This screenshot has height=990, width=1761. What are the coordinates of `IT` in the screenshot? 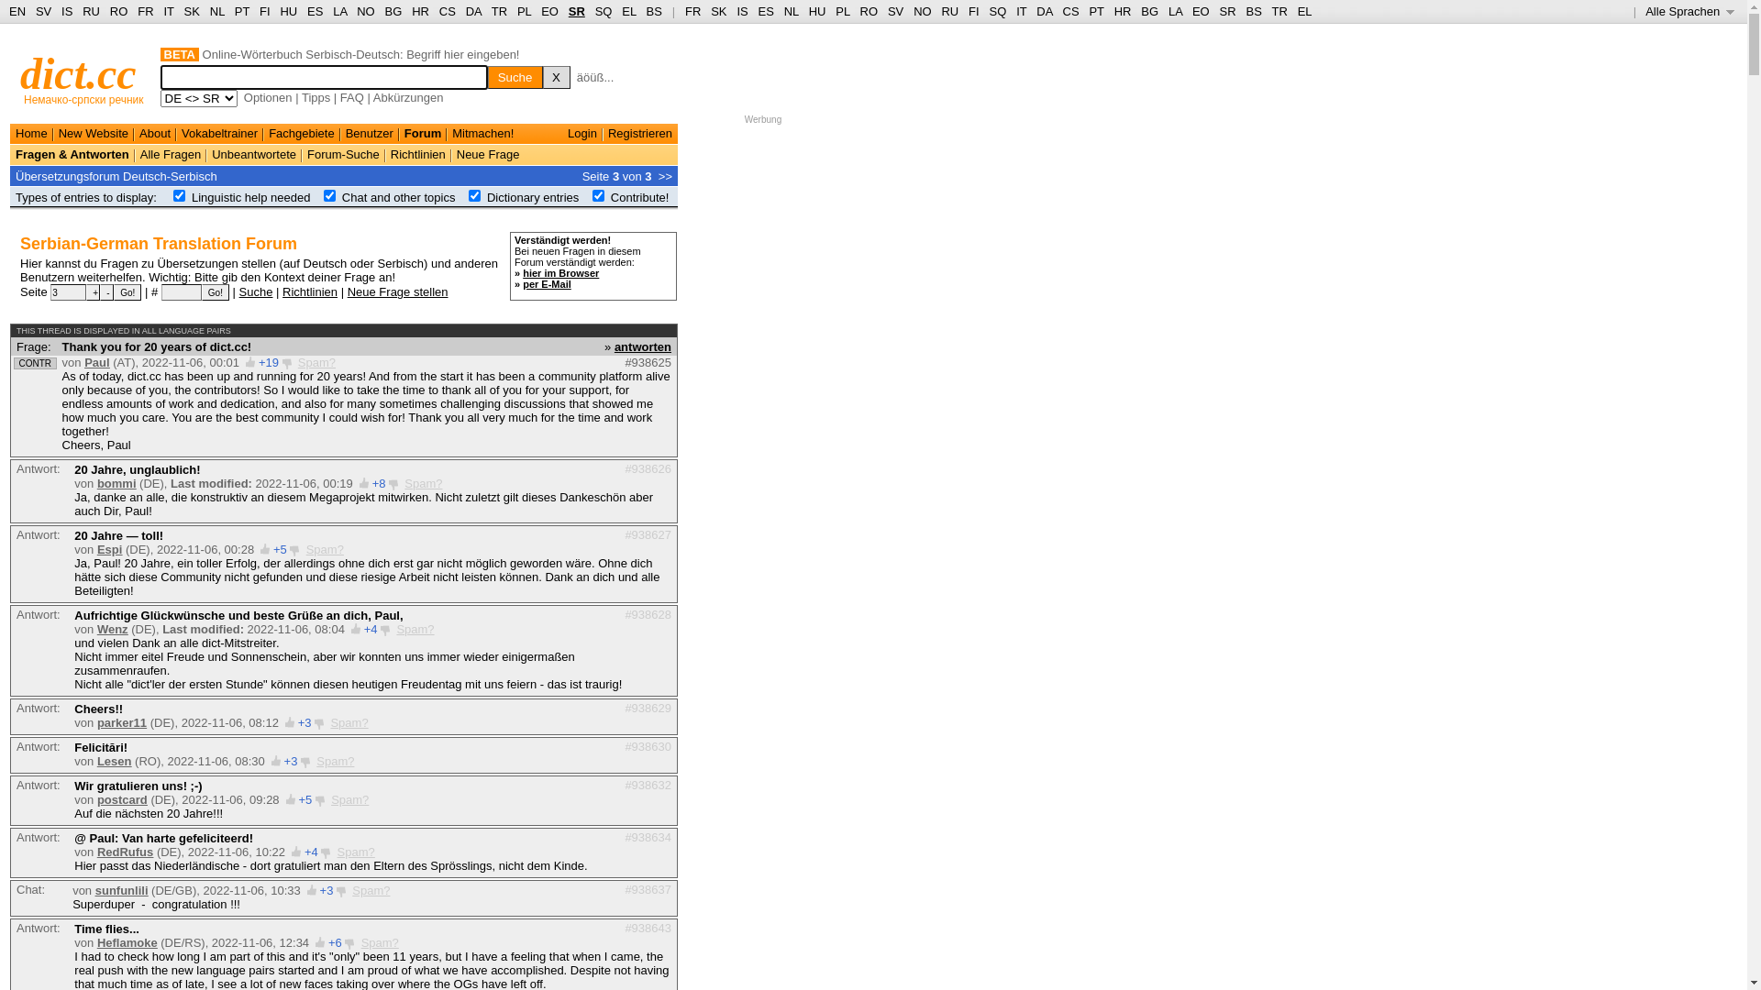 It's located at (1022, 11).